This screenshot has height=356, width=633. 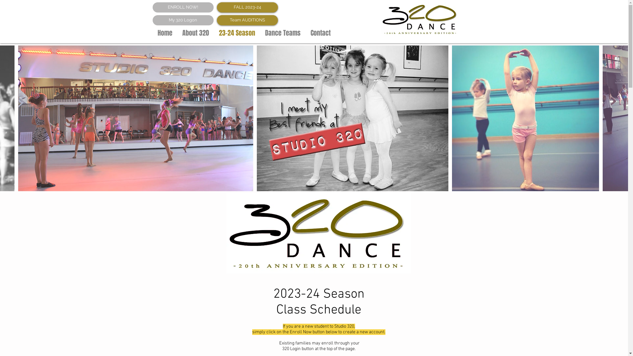 What do you see at coordinates (247, 20) in the screenshot?
I see `Team AUDITIONS` at bounding box center [247, 20].